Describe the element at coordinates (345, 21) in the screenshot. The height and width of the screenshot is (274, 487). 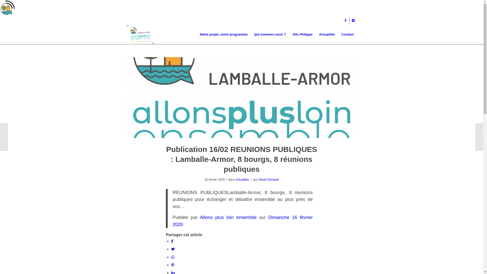
I see `Facebook` at that location.